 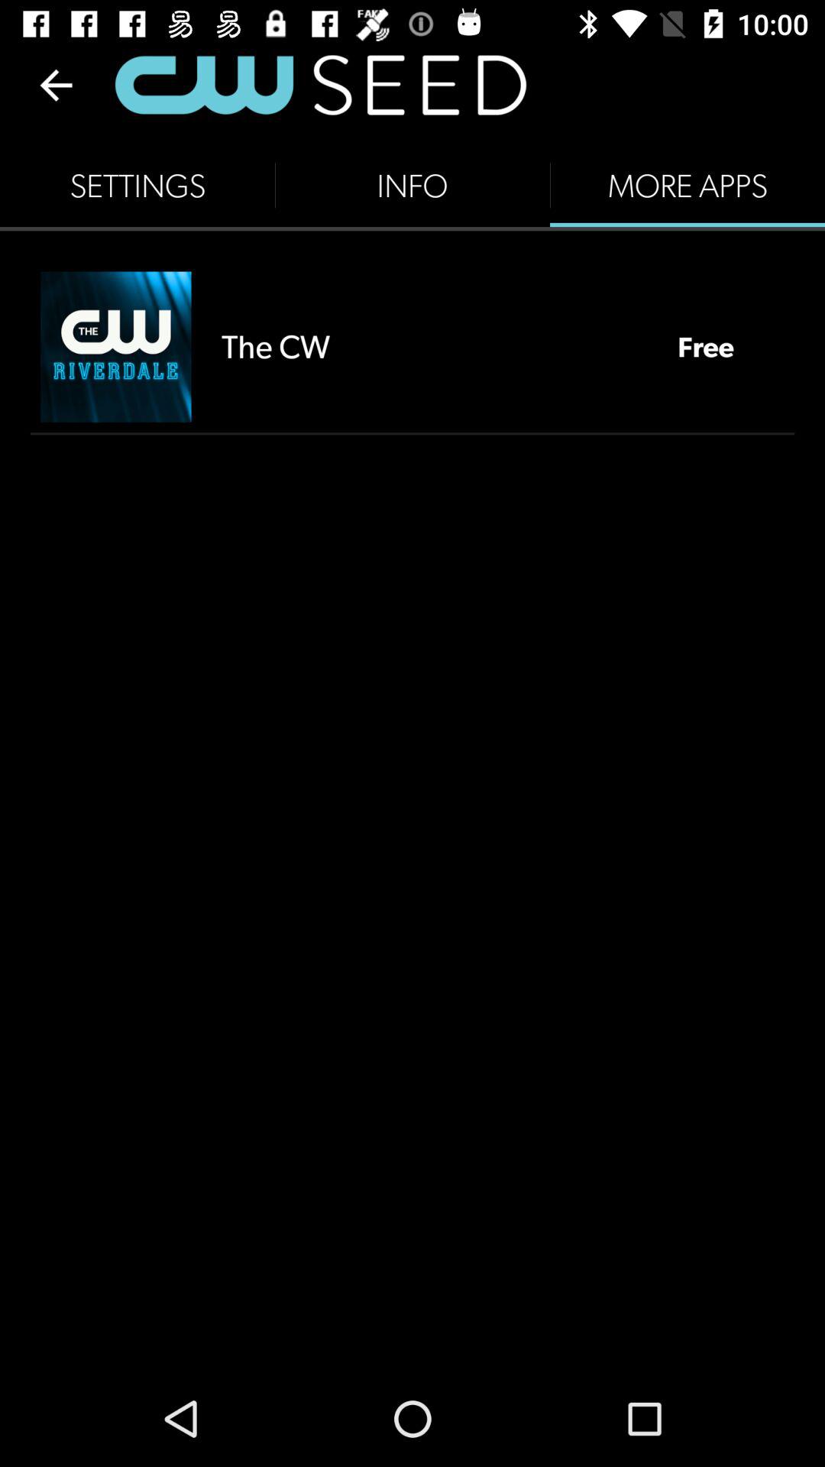 What do you see at coordinates (412, 185) in the screenshot?
I see `choose the icon to the right of the settings` at bounding box center [412, 185].